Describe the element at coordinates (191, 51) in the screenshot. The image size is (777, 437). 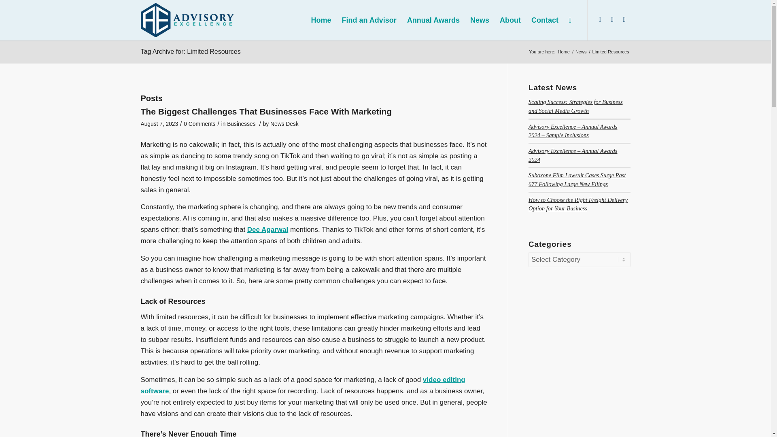
I see `Tag Archive for: Limited Resources` at that location.